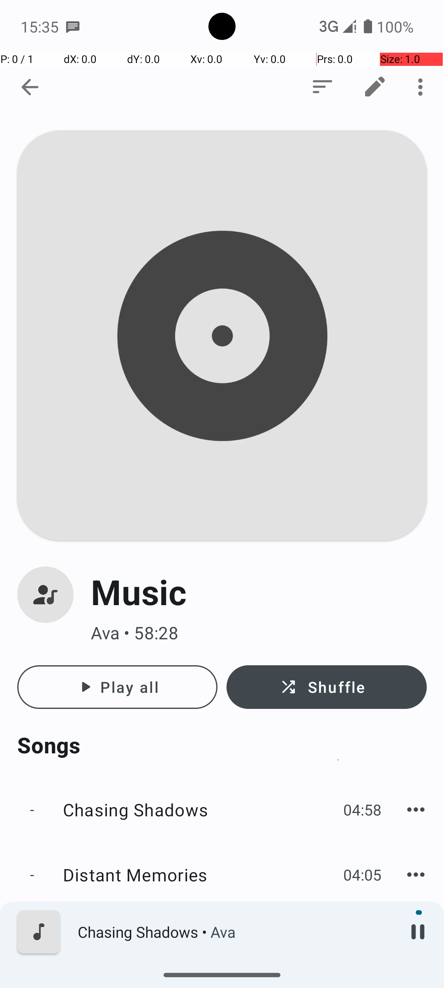 This screenshot has height=988, width=444. I want to click on Tag editor, so click(375, 87).